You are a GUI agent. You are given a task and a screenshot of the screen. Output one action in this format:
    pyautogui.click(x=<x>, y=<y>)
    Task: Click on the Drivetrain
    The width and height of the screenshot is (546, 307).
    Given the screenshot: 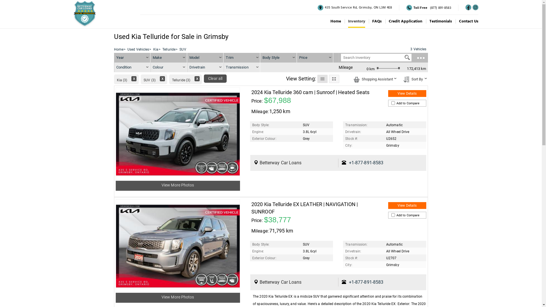 What is the action you would take?
    pyautogui.click(x=205, y=67)
    